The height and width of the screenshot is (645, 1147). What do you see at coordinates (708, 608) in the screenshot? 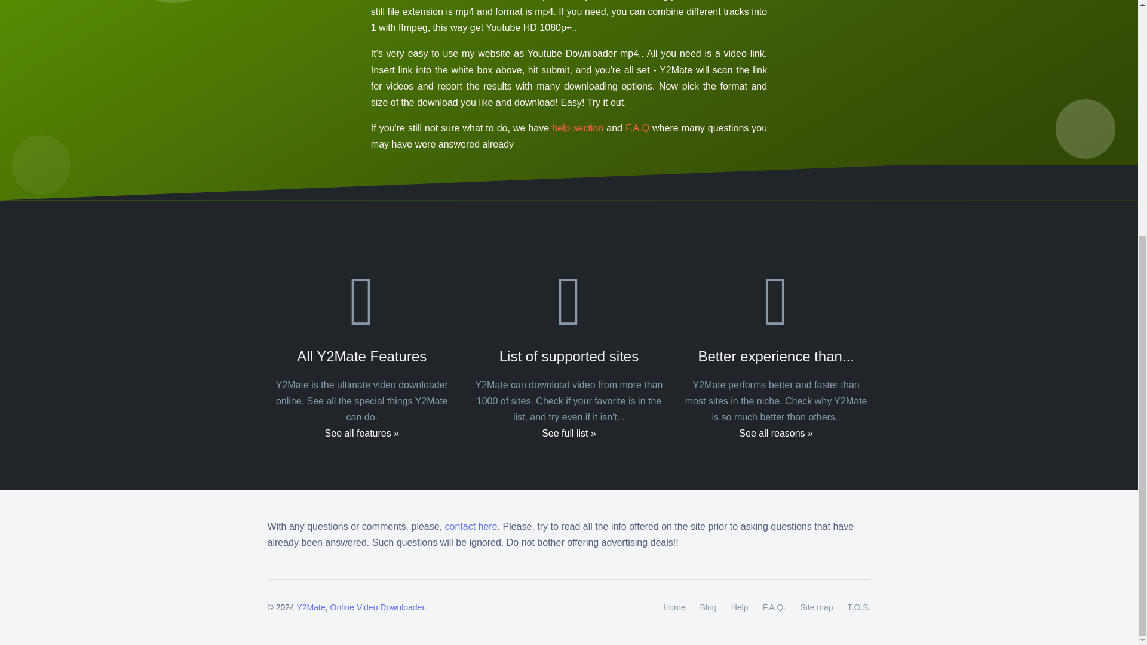
I see `Blog` at bounding box center [708, 608].